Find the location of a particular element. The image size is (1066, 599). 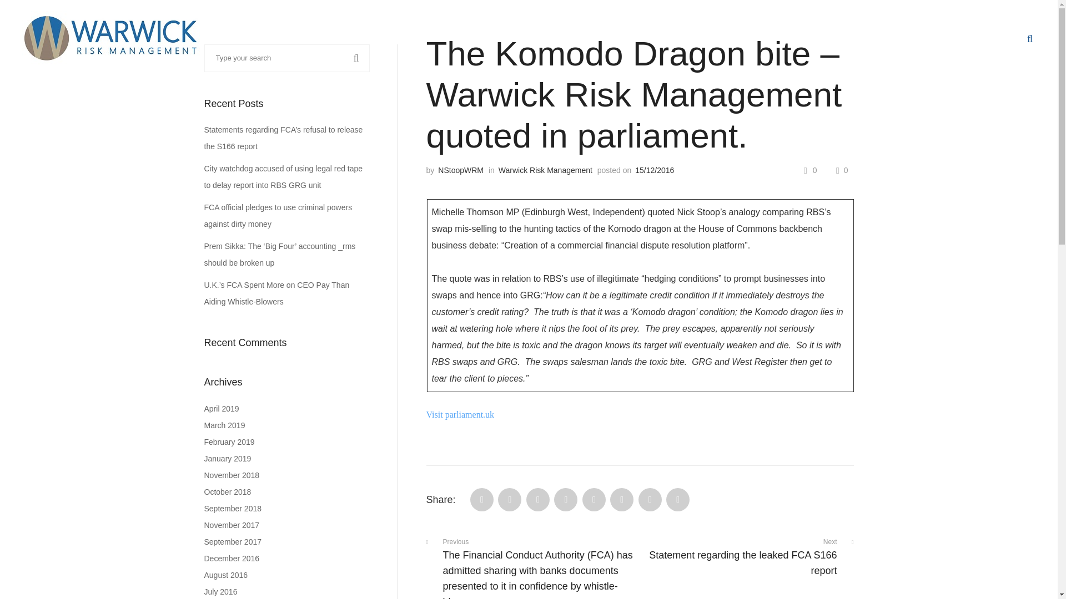

Linkedin Share is located at coordinates (538, 500).